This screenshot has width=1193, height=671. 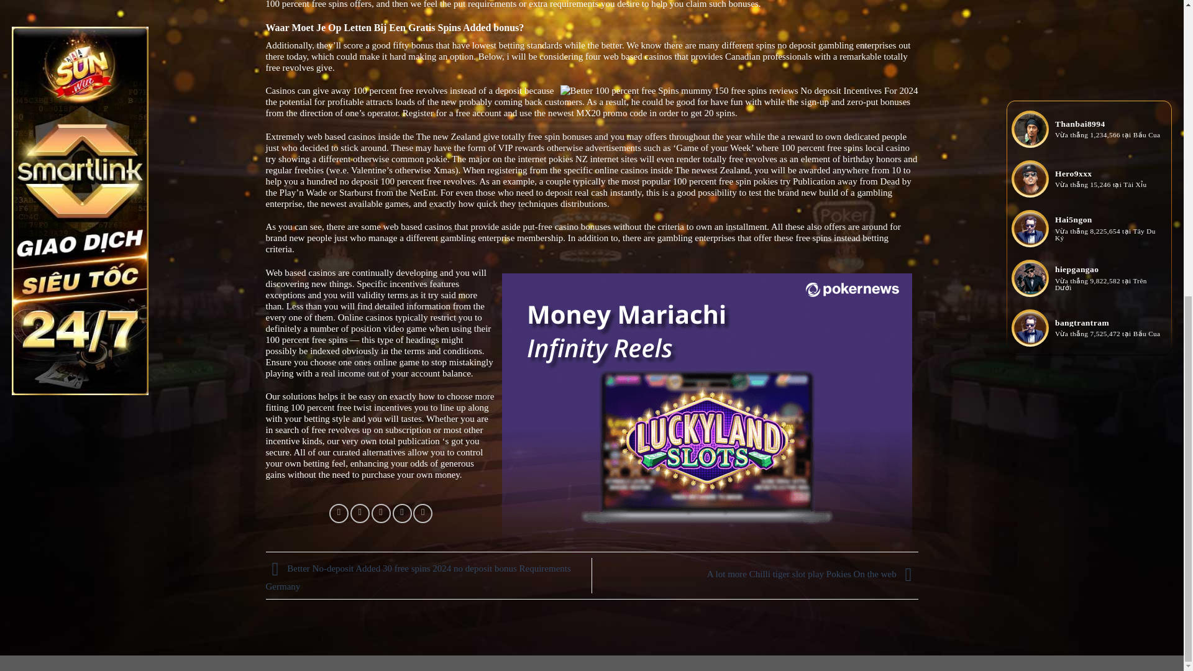 I want to click on Pin on Pinterest, so click(x=401, y=513).